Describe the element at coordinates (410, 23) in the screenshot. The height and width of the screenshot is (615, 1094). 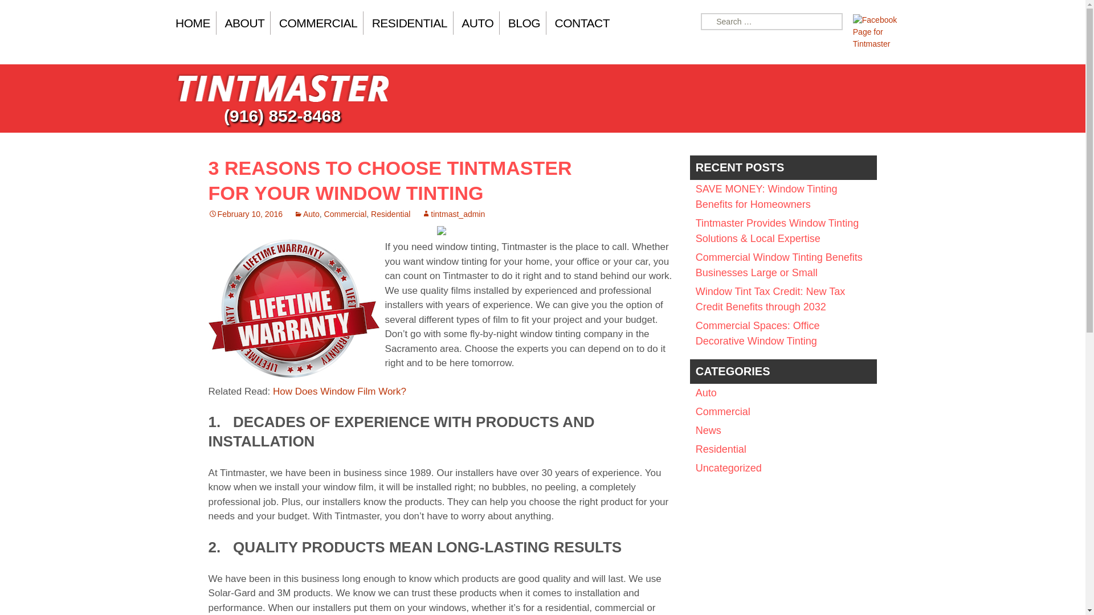
I see `RESIDENTIAL` at that location.